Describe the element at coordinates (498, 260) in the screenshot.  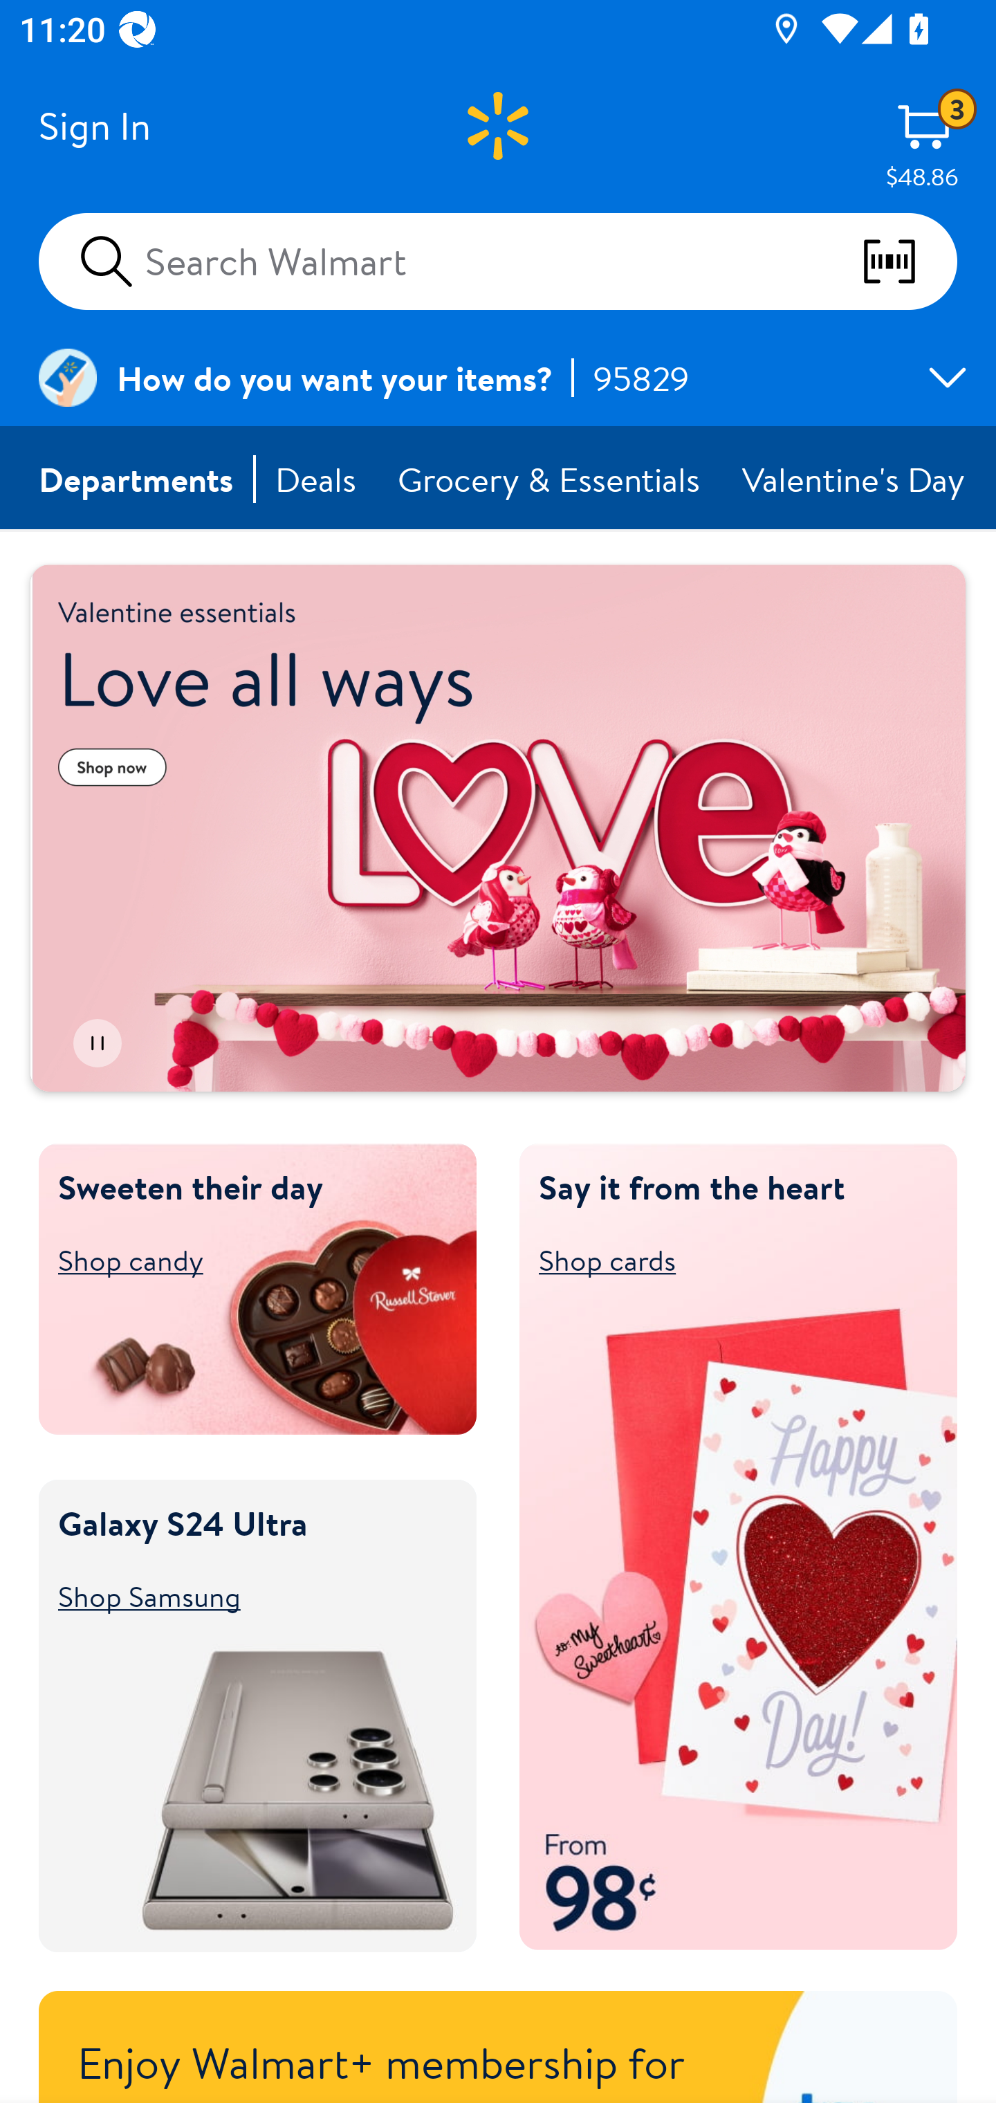
I see `Search Walmart scan barcodes qr codes and more` at that location.